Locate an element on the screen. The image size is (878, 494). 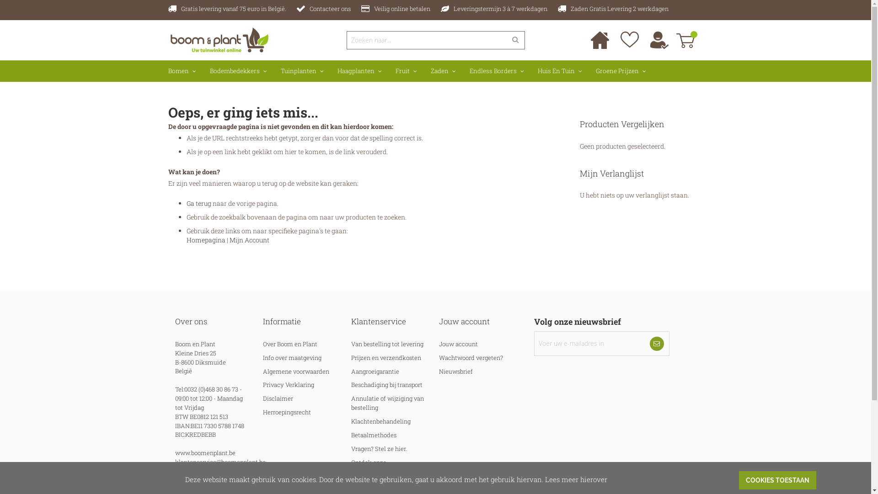
Ga terug is located at coordinates (199, 203).